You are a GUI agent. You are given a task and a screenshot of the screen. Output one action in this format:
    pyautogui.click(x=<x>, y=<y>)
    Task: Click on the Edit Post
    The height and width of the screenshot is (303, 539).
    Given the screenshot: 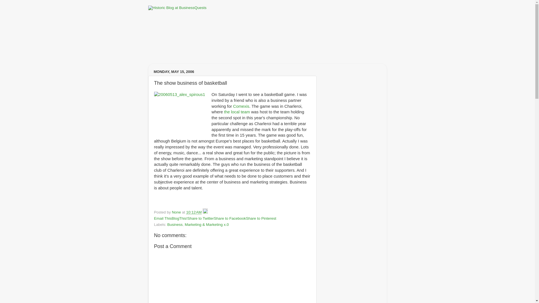 What is the action you would take?
    pyautogui.click(x=205, y=212)
    